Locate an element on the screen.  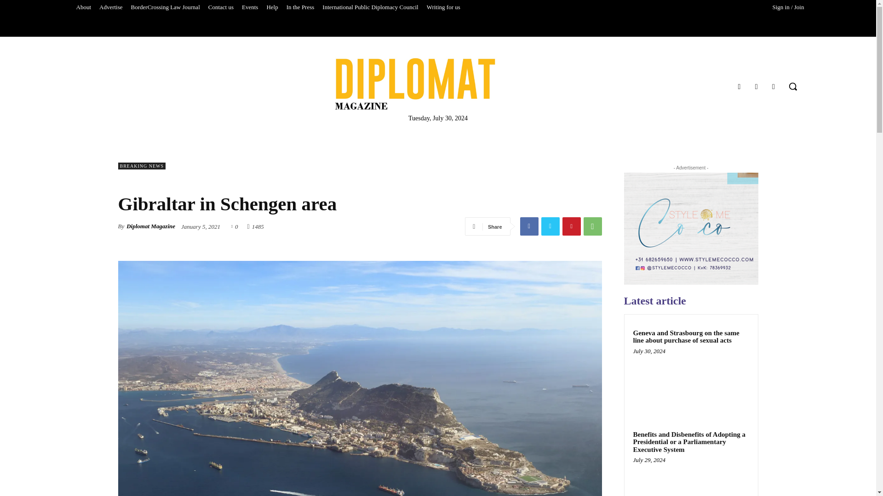
Advertise is located at coordinates (111, 7).